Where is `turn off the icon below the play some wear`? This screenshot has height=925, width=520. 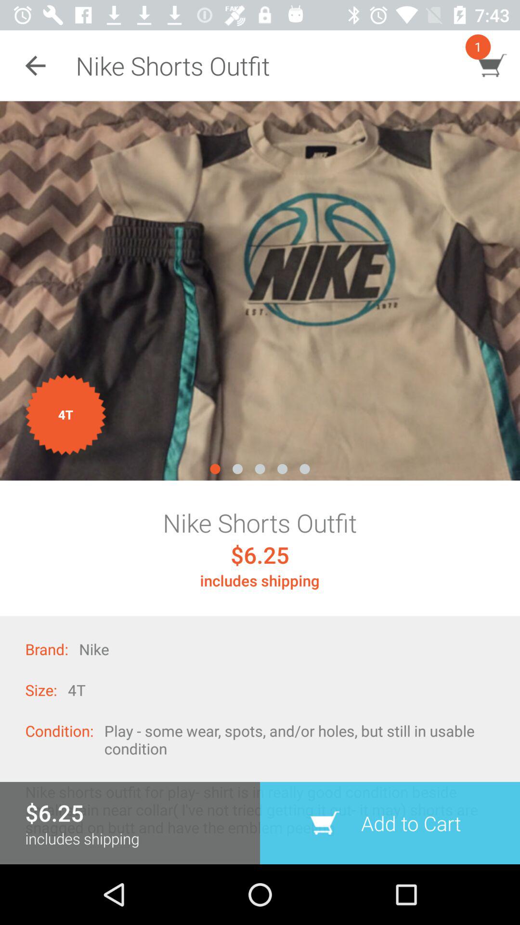 turn off the icon below the play some wear is located at coordinates (390, 823).